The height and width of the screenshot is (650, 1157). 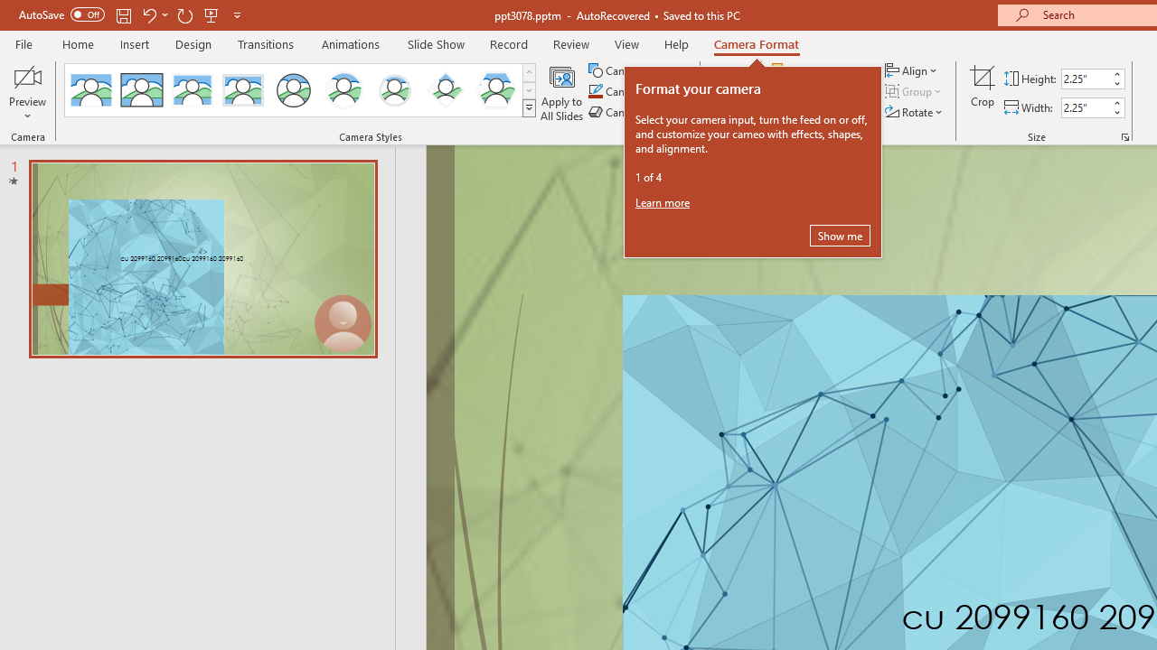 I want to click on Camera Format, so click(x=756, y=43).